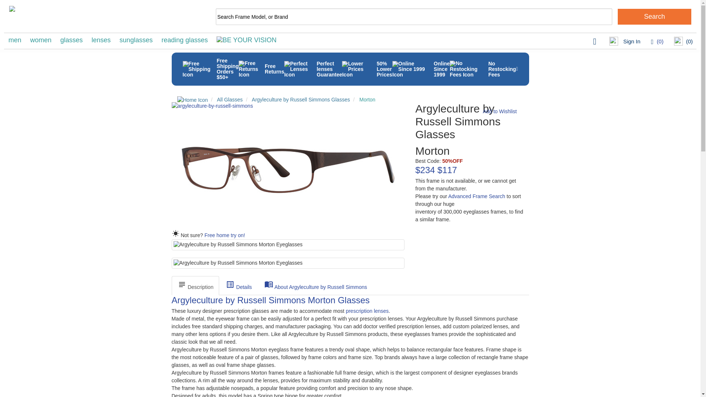 The height and width of the screenshot is (397, 706). I want to click on men, so click(15, 40).